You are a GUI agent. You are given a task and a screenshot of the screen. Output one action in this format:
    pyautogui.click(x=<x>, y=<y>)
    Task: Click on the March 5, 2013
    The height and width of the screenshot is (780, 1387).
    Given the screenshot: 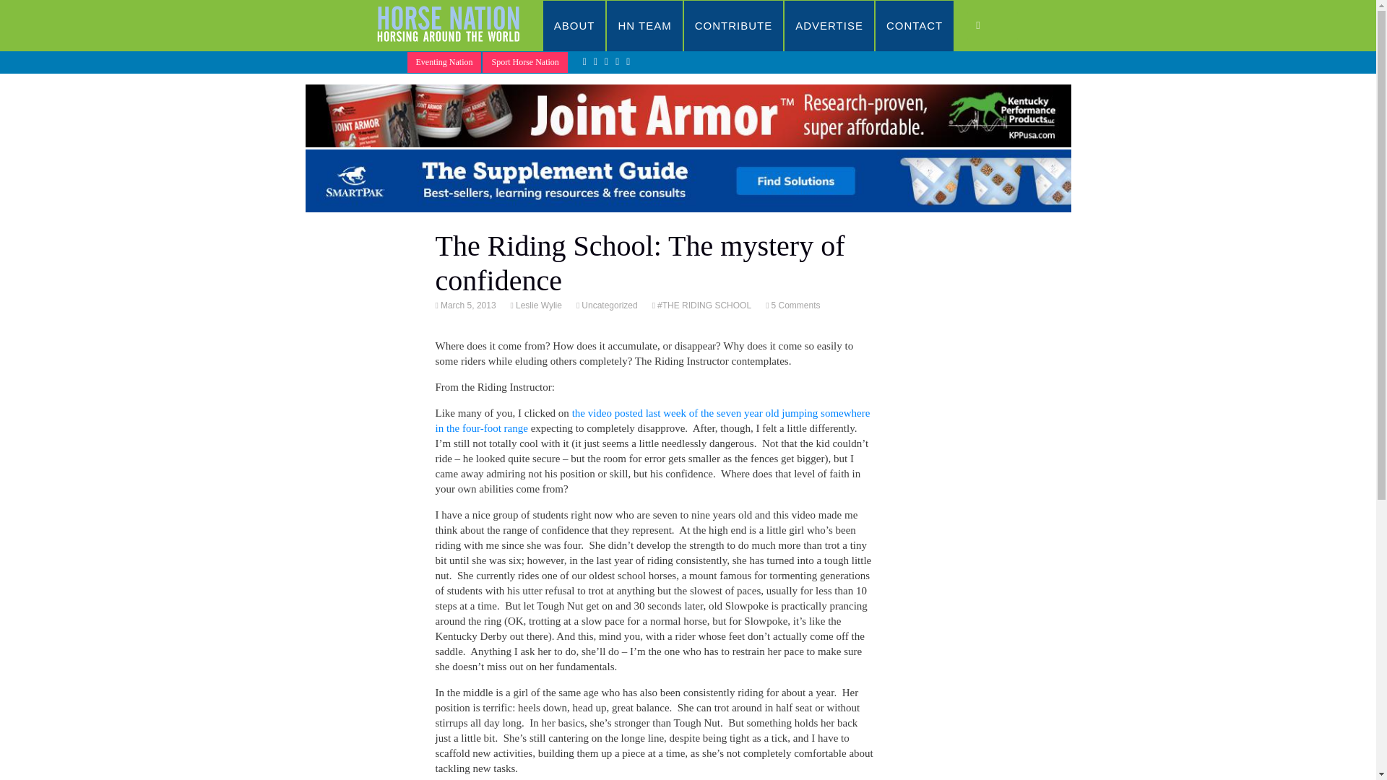 What is the action you would take?
    pyautogui.click(x=467, y=305)
    